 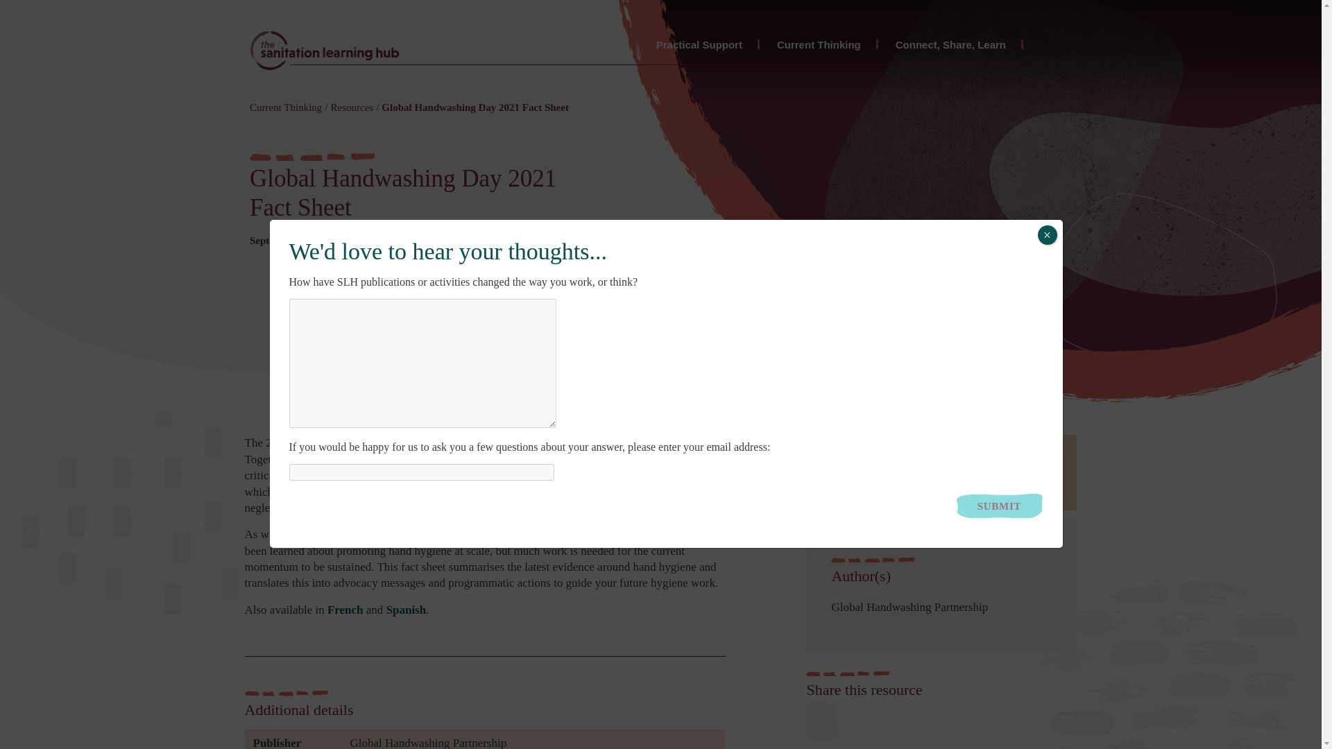 What do you see at coordinates (950, 46) in the screenshot?
I see `Connect, Share, Learn` at bounding box center [950, 46].